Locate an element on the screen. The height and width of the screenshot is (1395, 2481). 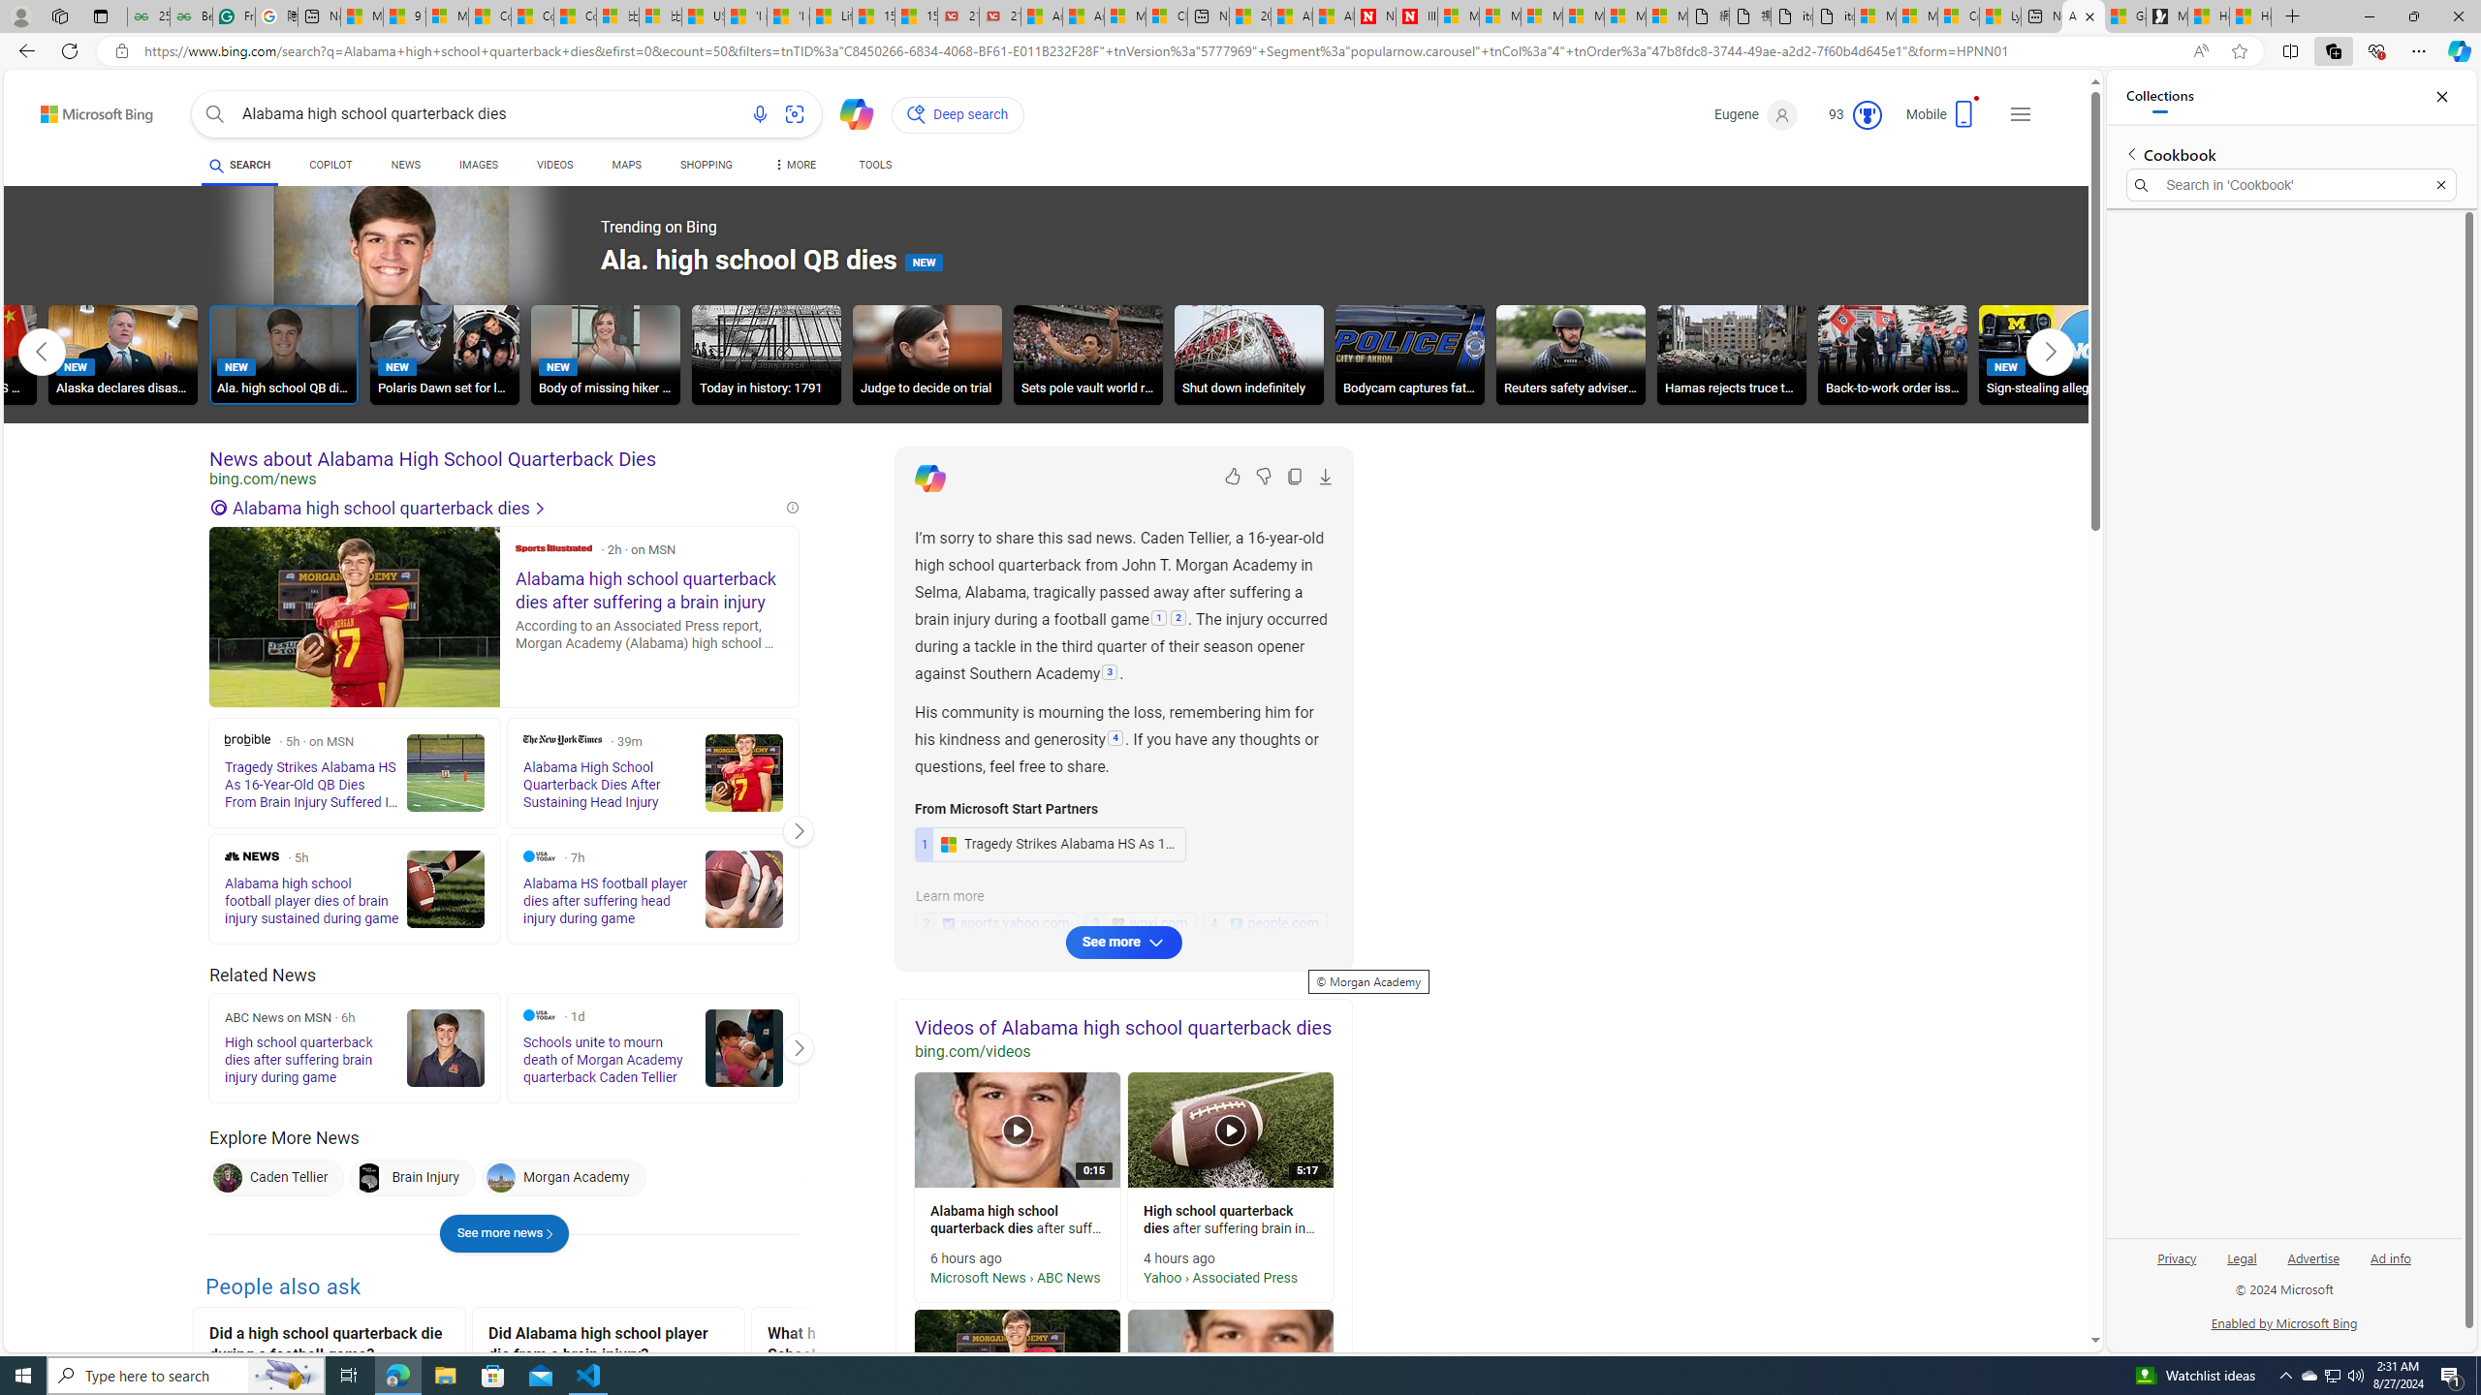
NEWS is located at coordinates (405, 165).